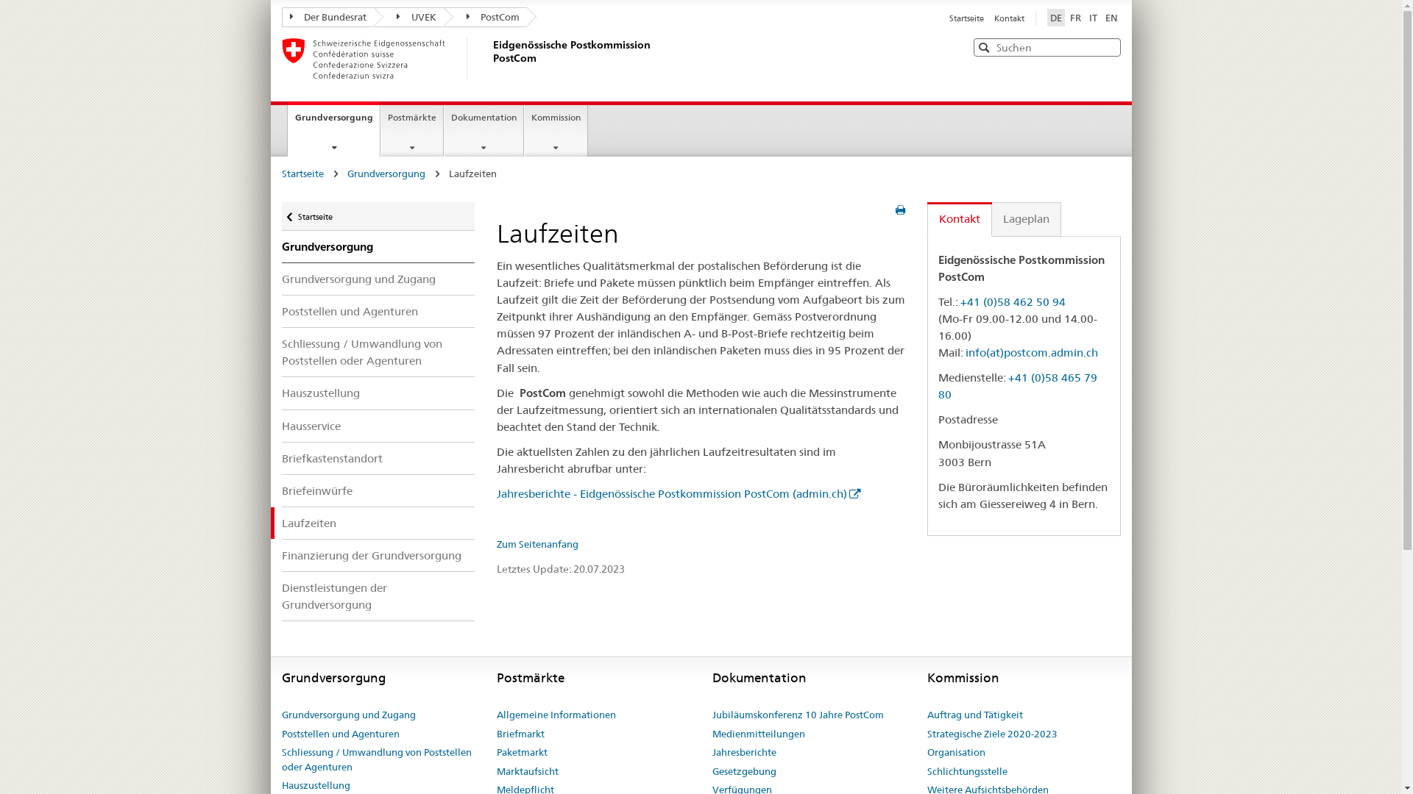  Describe the element at coordinates (340, 734) in the screenshot. I see `Poststellen und Agenturen` at that location.